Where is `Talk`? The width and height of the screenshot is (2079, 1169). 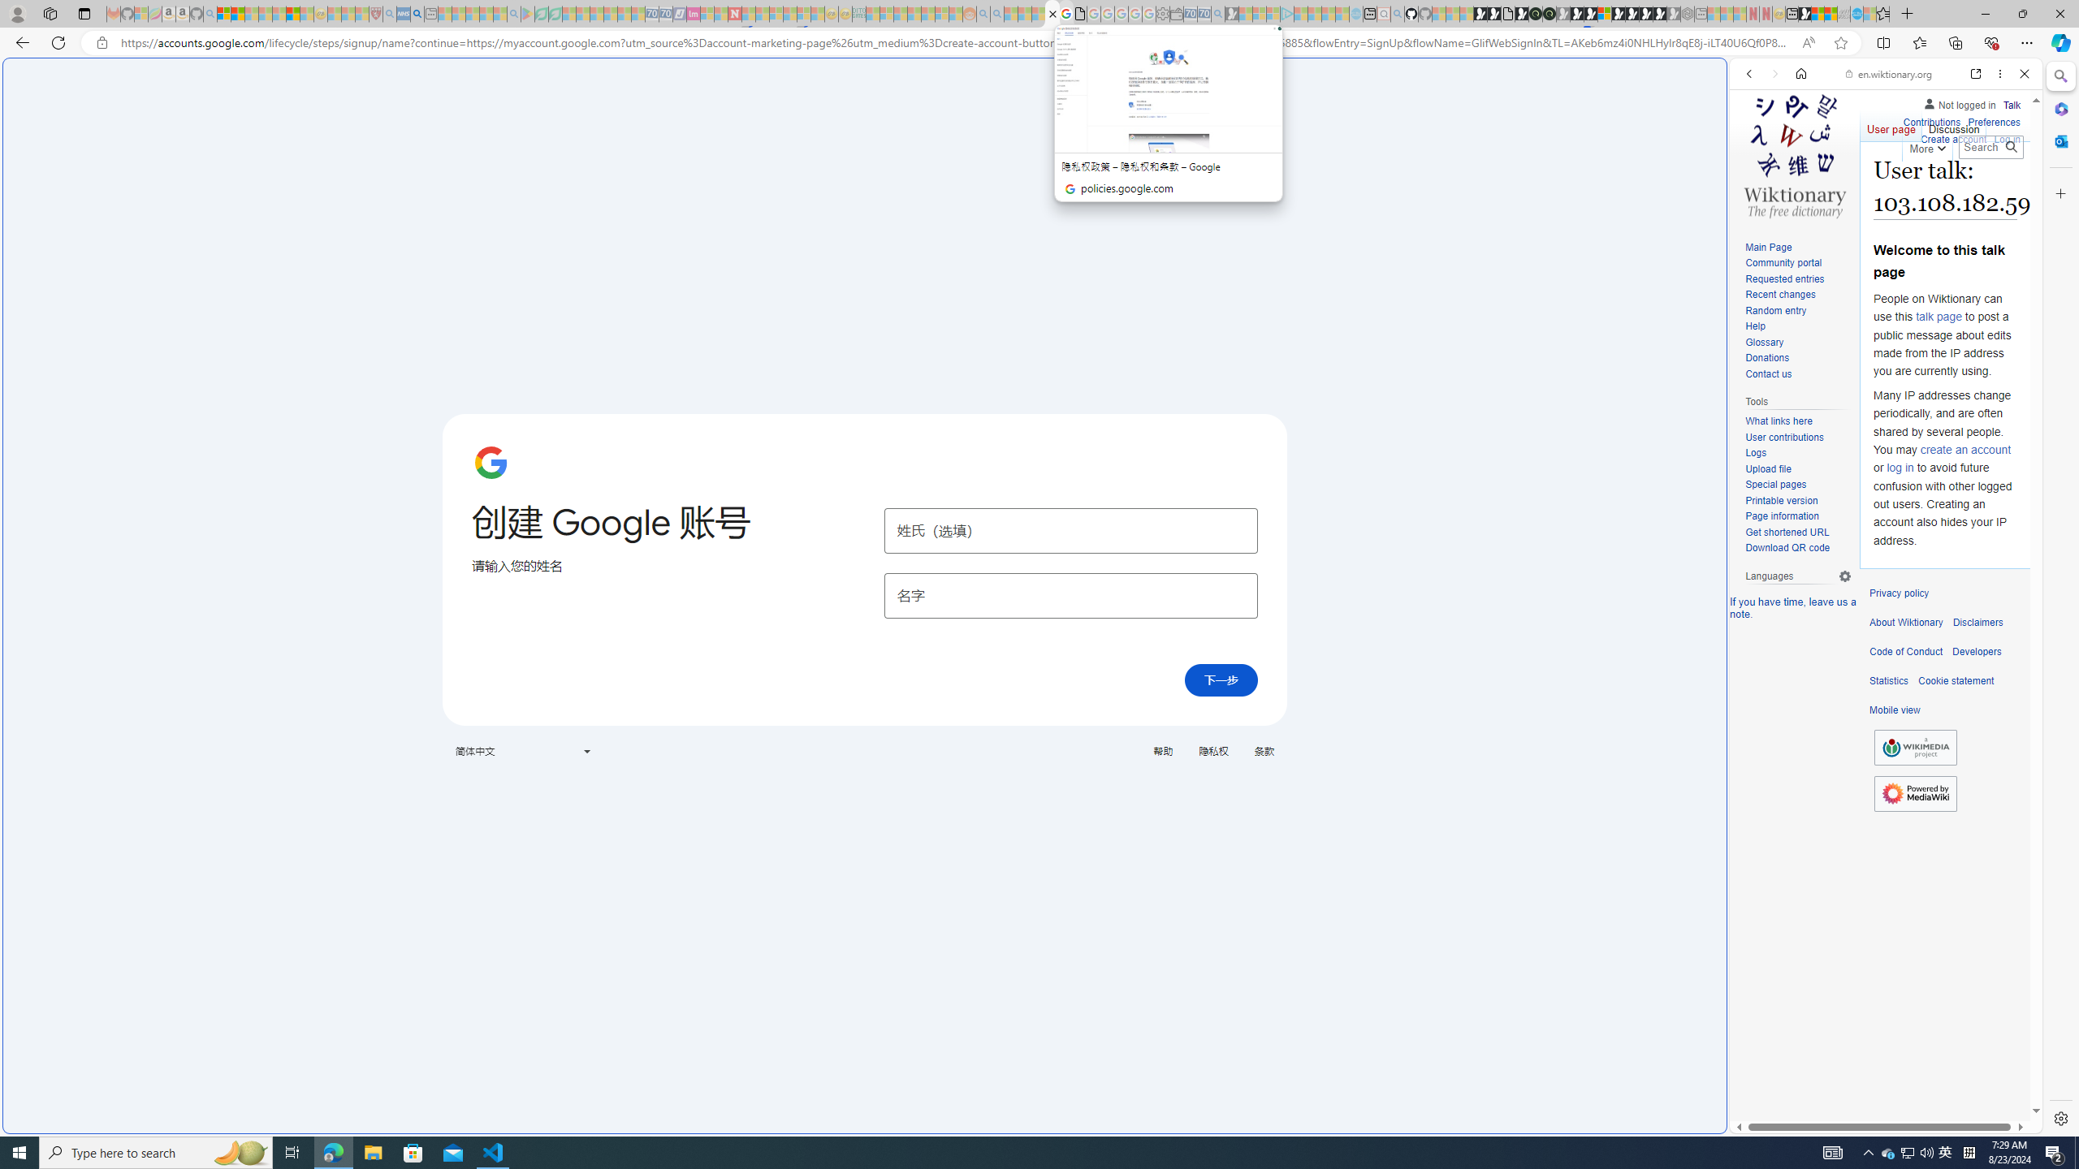
Talk is located at coordinates (2011, 105).